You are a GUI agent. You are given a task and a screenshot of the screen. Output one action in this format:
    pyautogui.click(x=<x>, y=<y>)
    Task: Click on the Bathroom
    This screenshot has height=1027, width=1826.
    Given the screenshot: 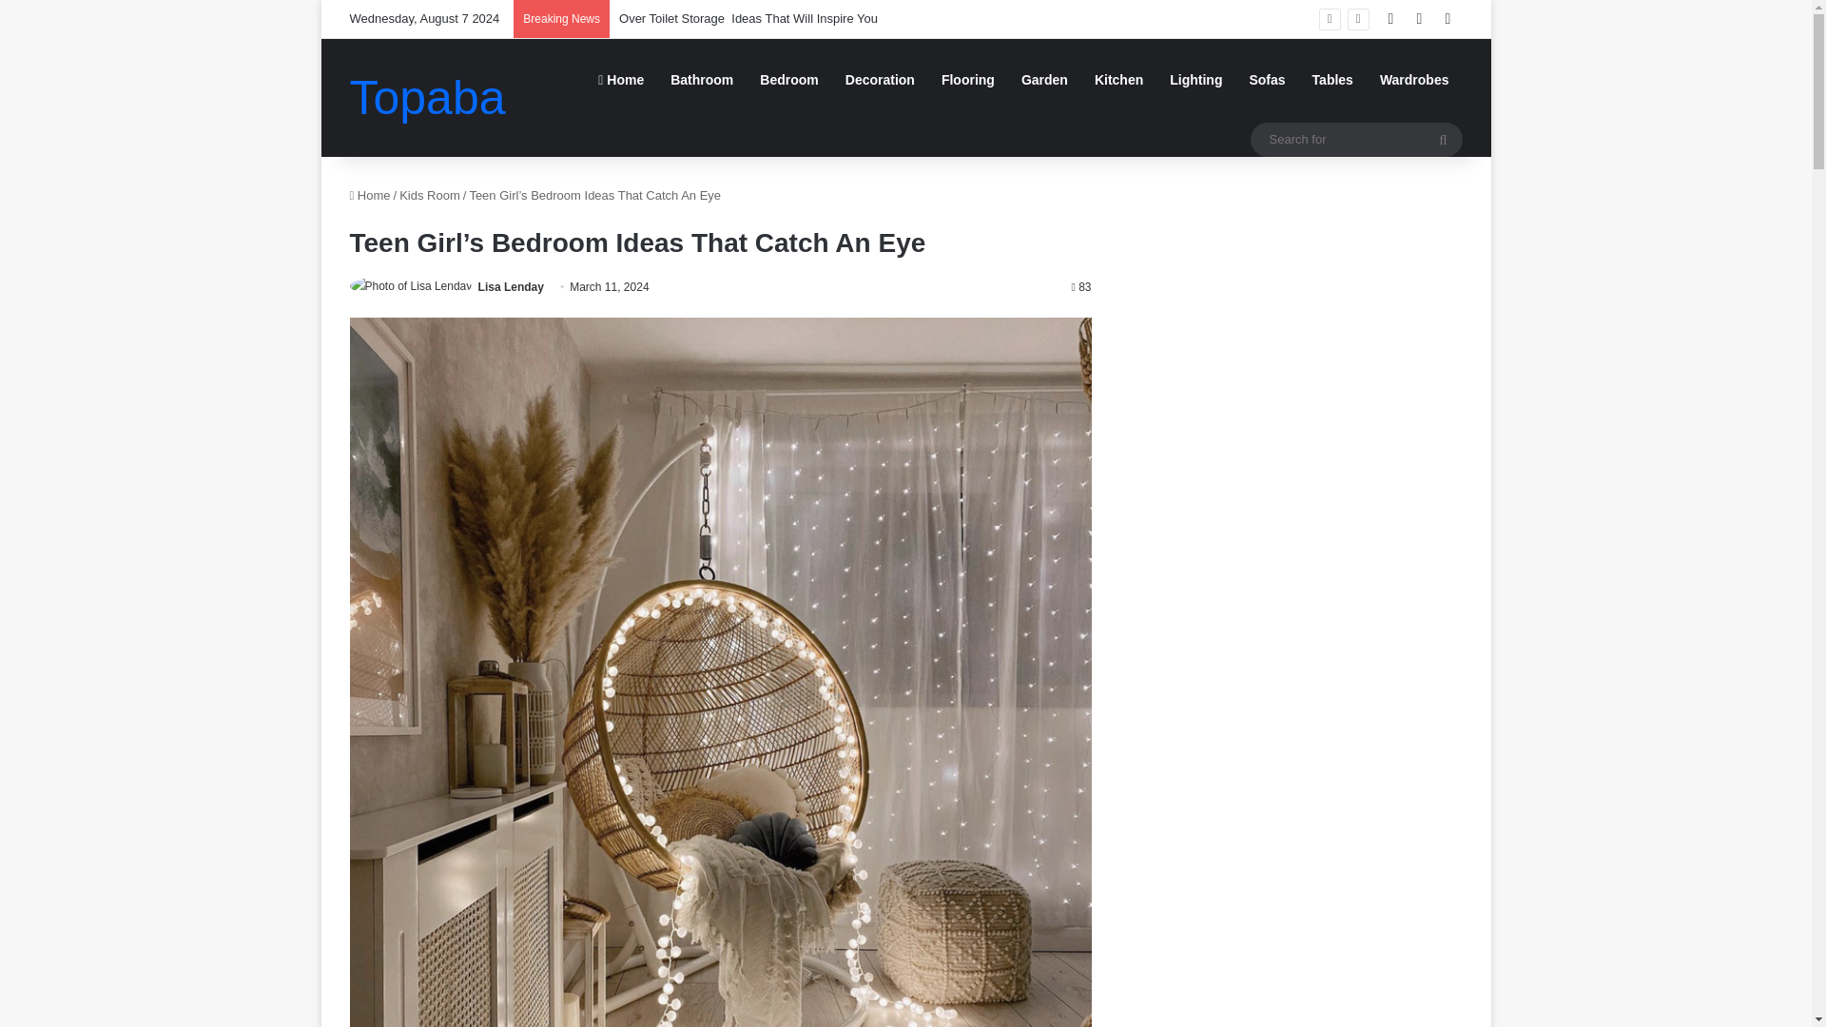 What is the action you would take?
    pyautogui.click(x=702, y=80)
    